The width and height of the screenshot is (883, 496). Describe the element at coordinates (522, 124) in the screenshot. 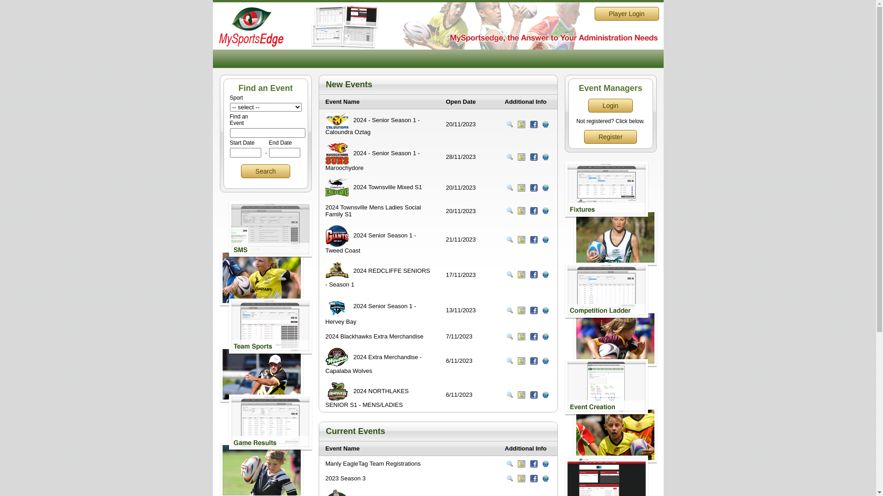

I see `View on Map` at that location.